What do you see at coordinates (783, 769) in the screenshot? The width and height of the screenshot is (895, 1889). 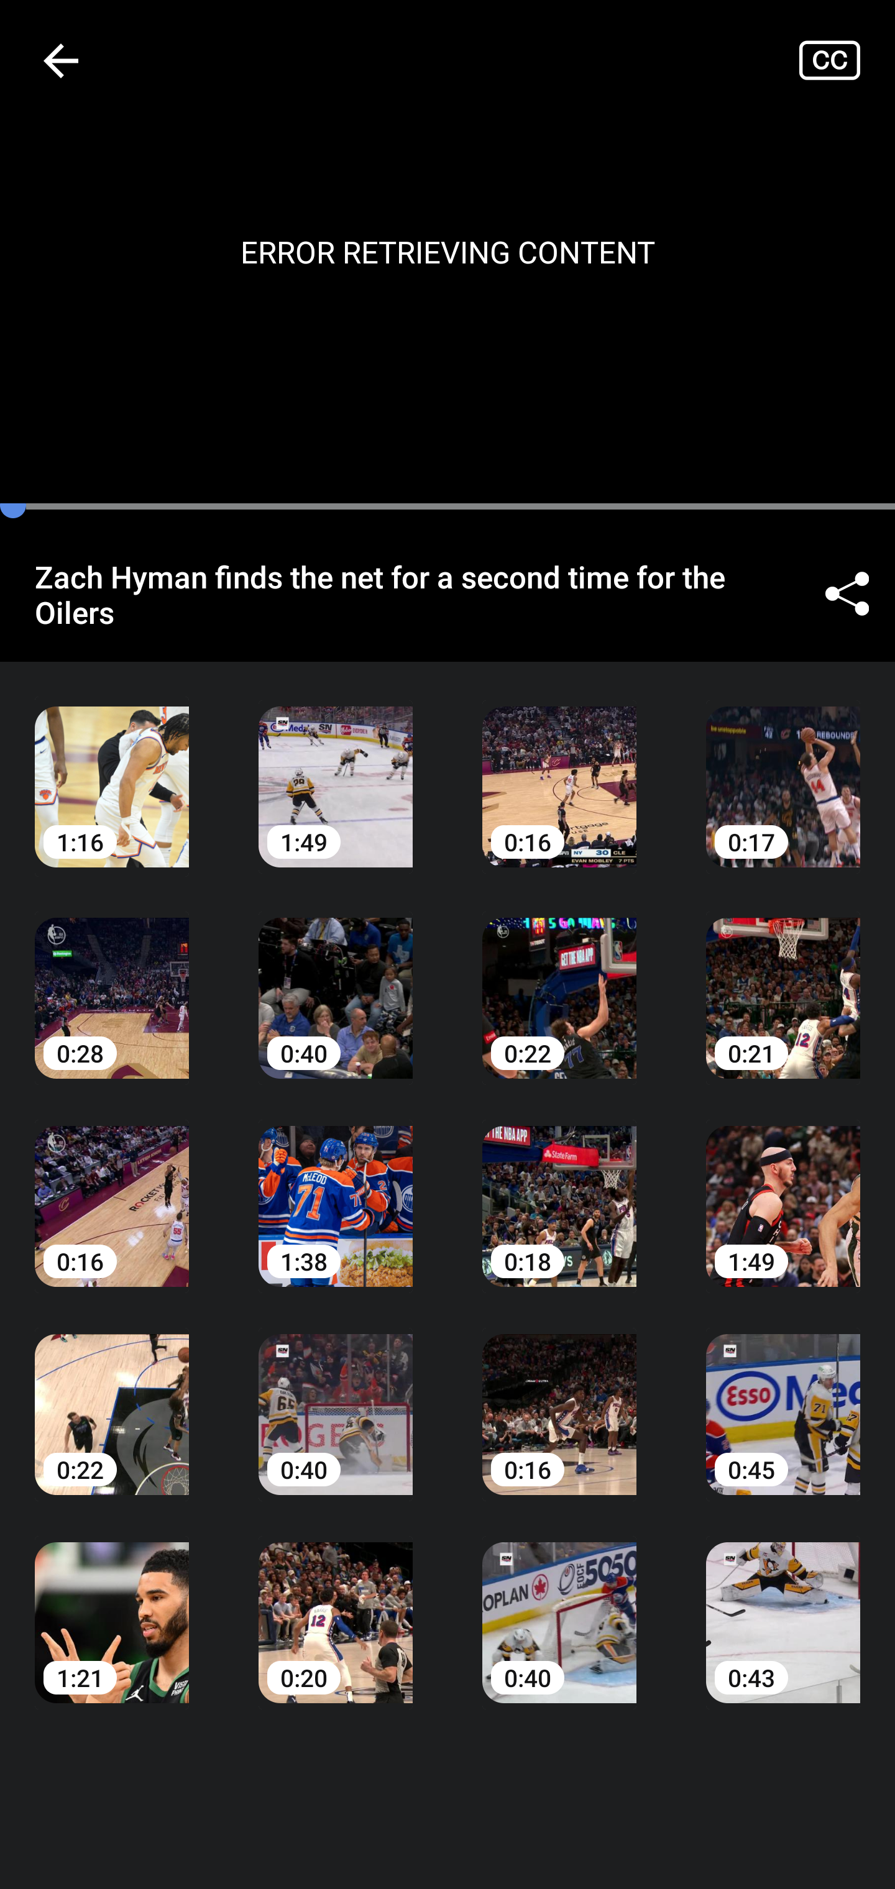 I see `0:17` at bounding box center [783, 769].